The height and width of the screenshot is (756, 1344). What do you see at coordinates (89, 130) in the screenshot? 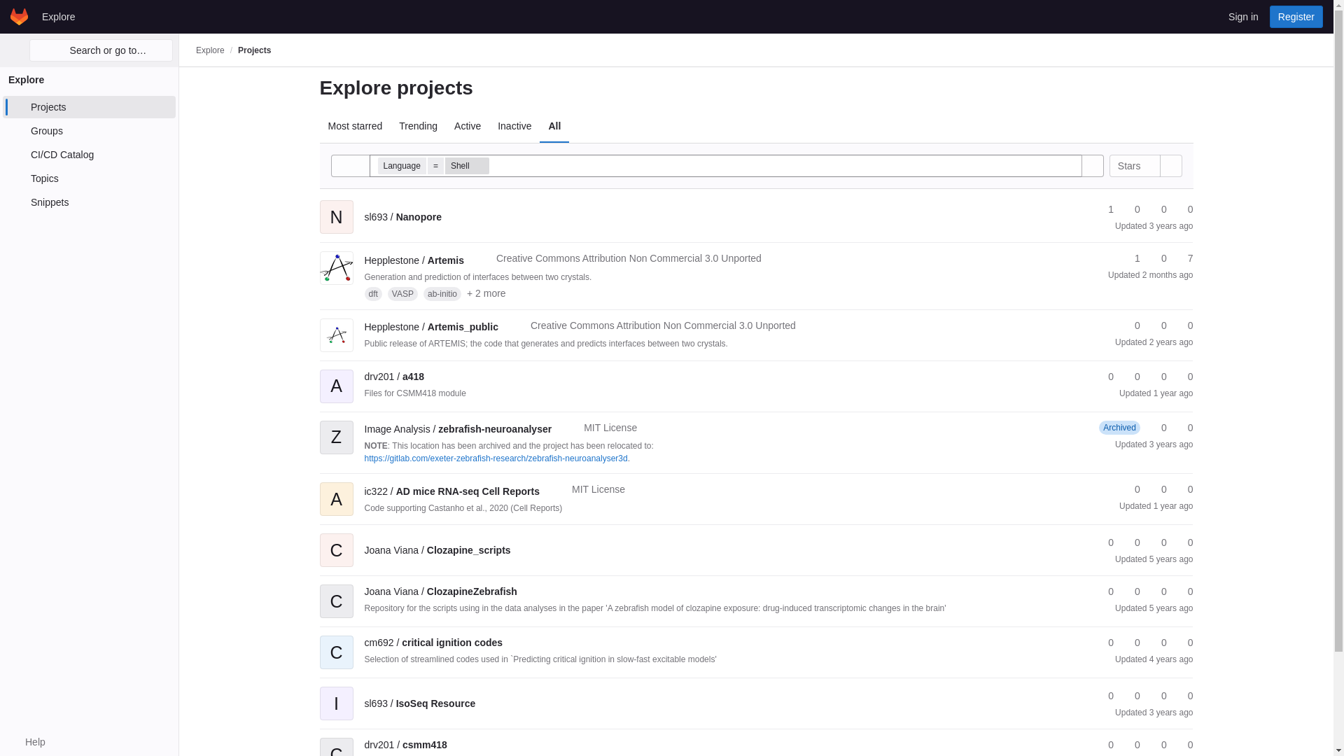
I see `Groups` at bounding box center [89, 130].